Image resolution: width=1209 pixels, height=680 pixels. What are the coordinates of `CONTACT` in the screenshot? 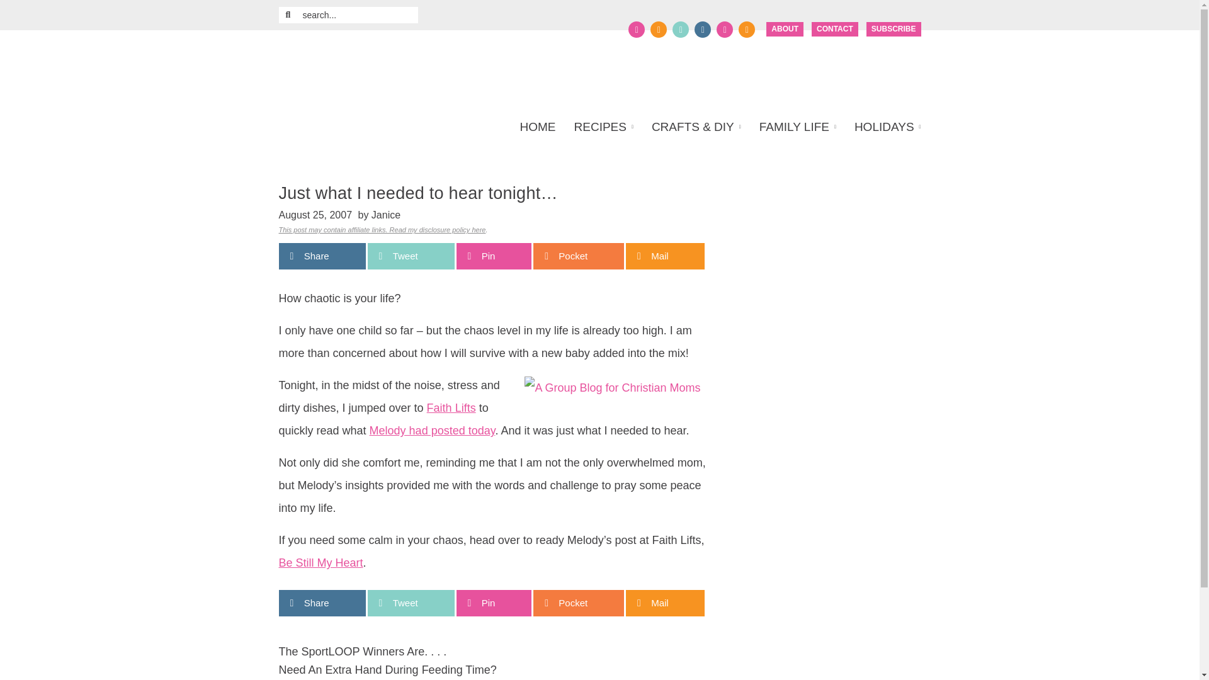 It's located at (835, 29).